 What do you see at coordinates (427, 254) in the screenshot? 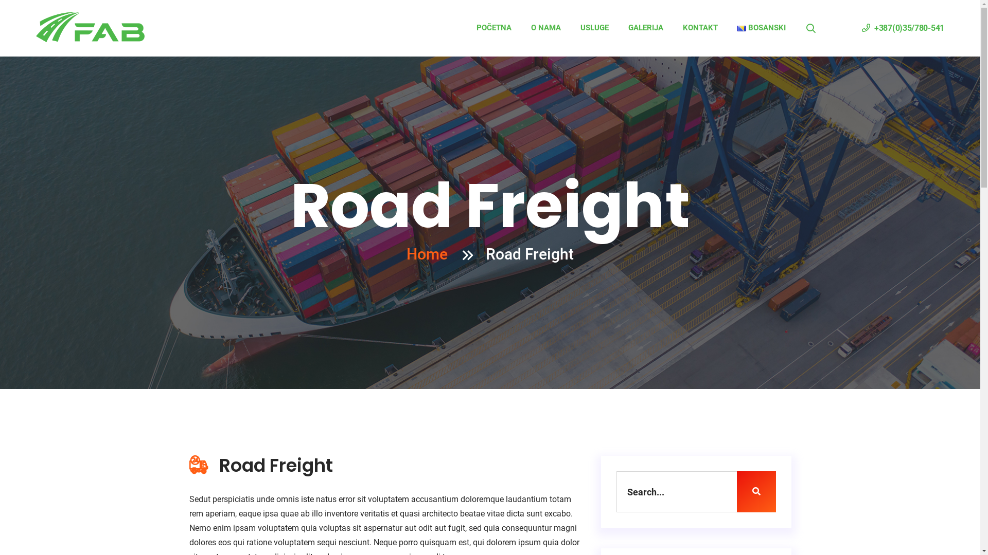
I see `Home` at bounding box center [427, 254].